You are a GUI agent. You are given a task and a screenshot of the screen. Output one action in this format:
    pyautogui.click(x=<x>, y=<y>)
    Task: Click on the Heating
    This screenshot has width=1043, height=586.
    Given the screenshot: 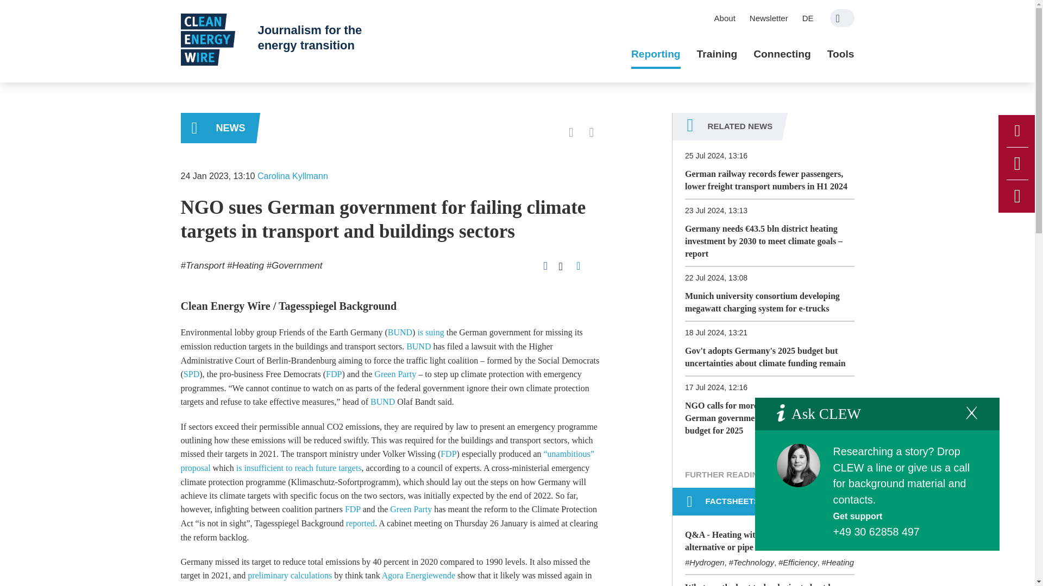 What is the action you would take?
    pyautogui.click(x=246, y=265)
    